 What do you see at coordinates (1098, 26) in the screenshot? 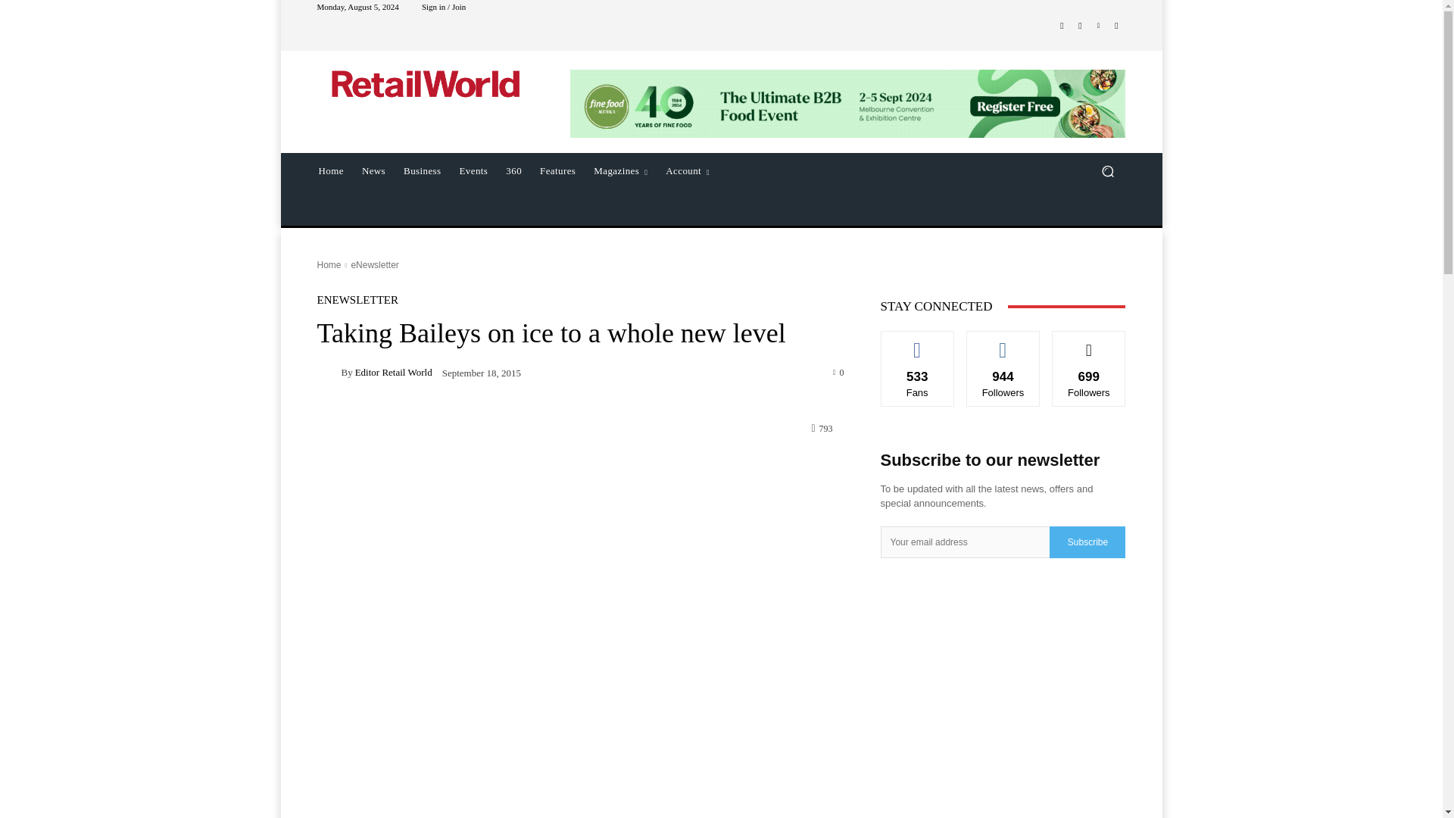
I see `Linkedin` at bounding box center [1098, 26].